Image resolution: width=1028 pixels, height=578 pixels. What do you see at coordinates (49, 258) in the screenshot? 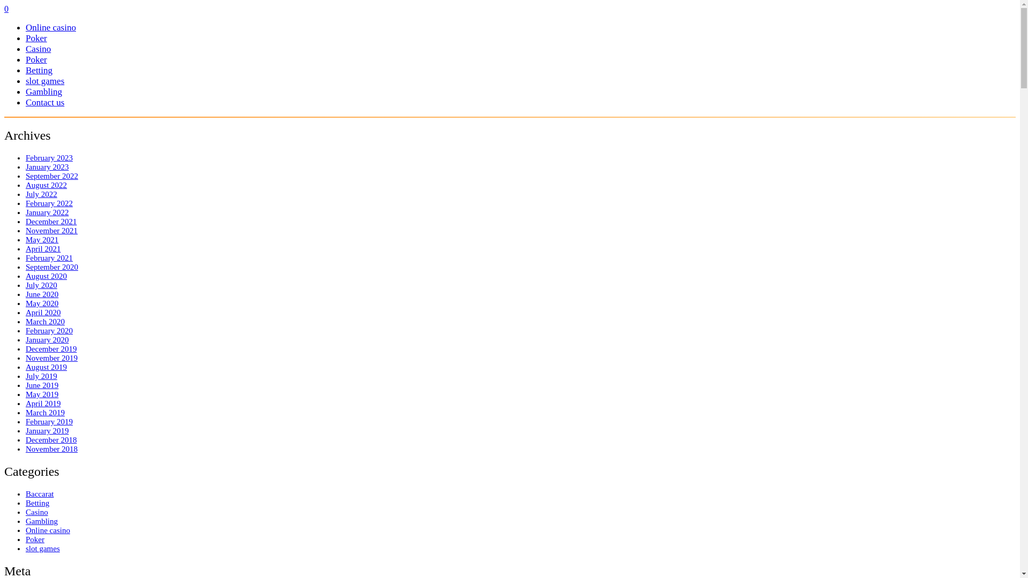
I see `February 2021` at bounding box center [49, 258].